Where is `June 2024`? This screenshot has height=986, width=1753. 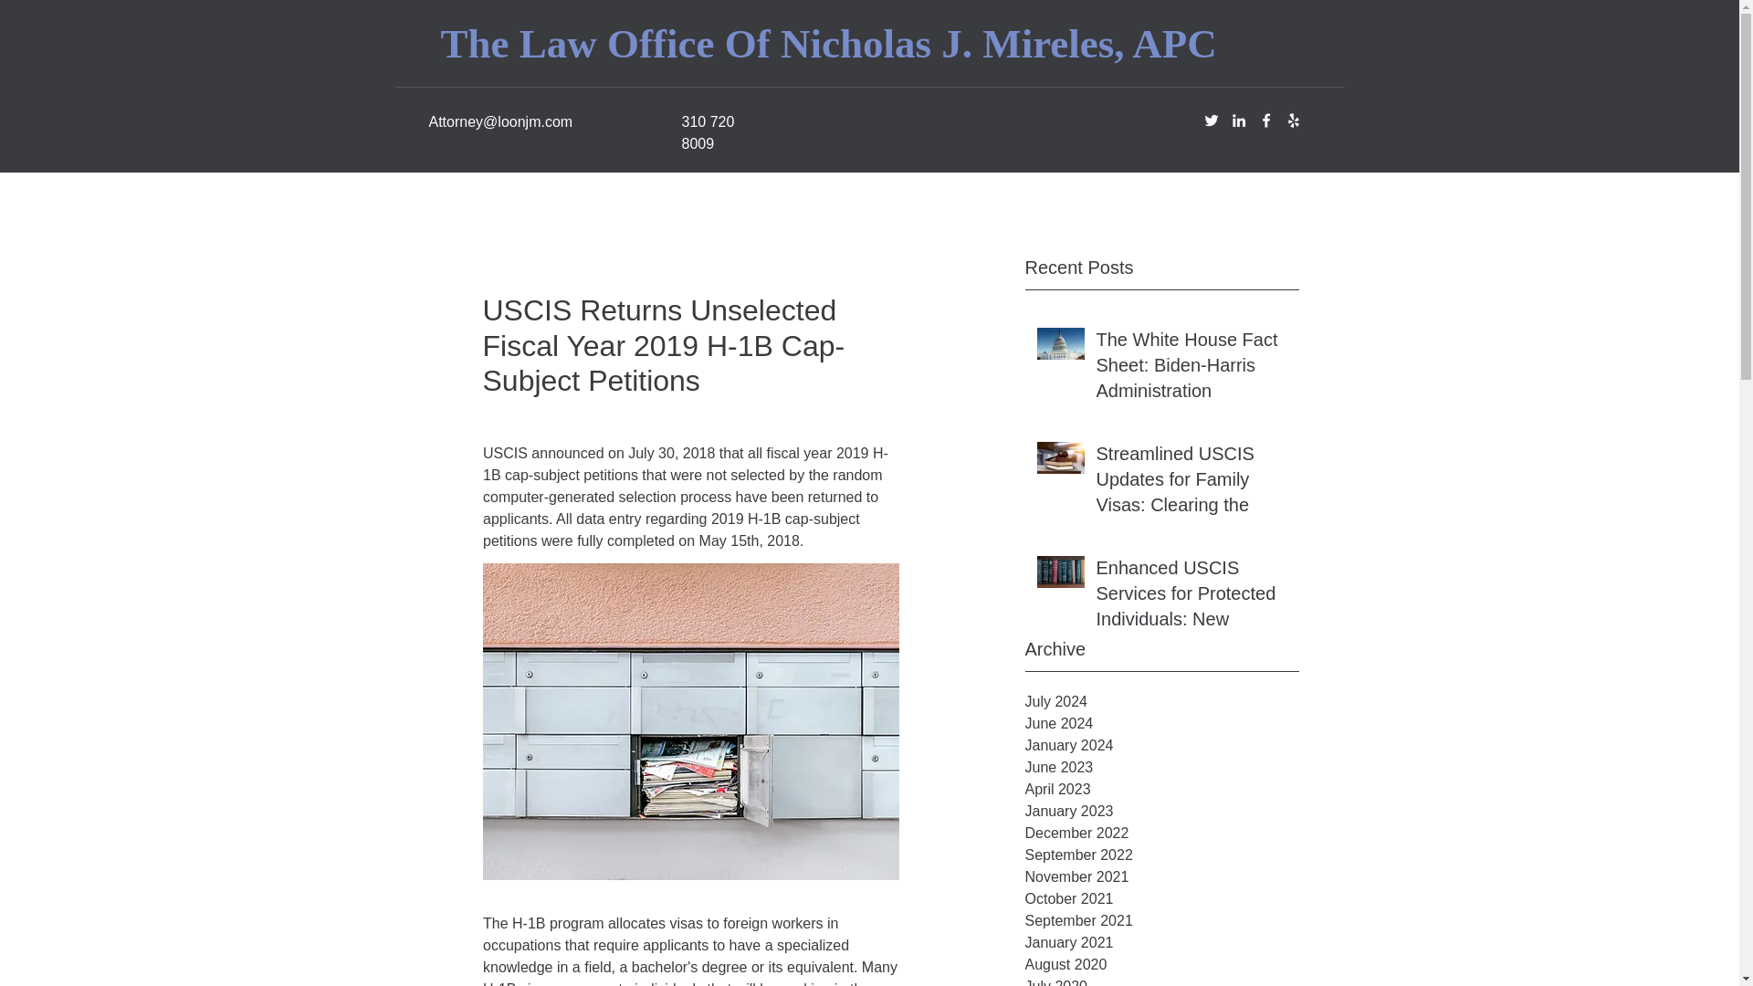 June 2024 is located at coordinates (1161, 723).